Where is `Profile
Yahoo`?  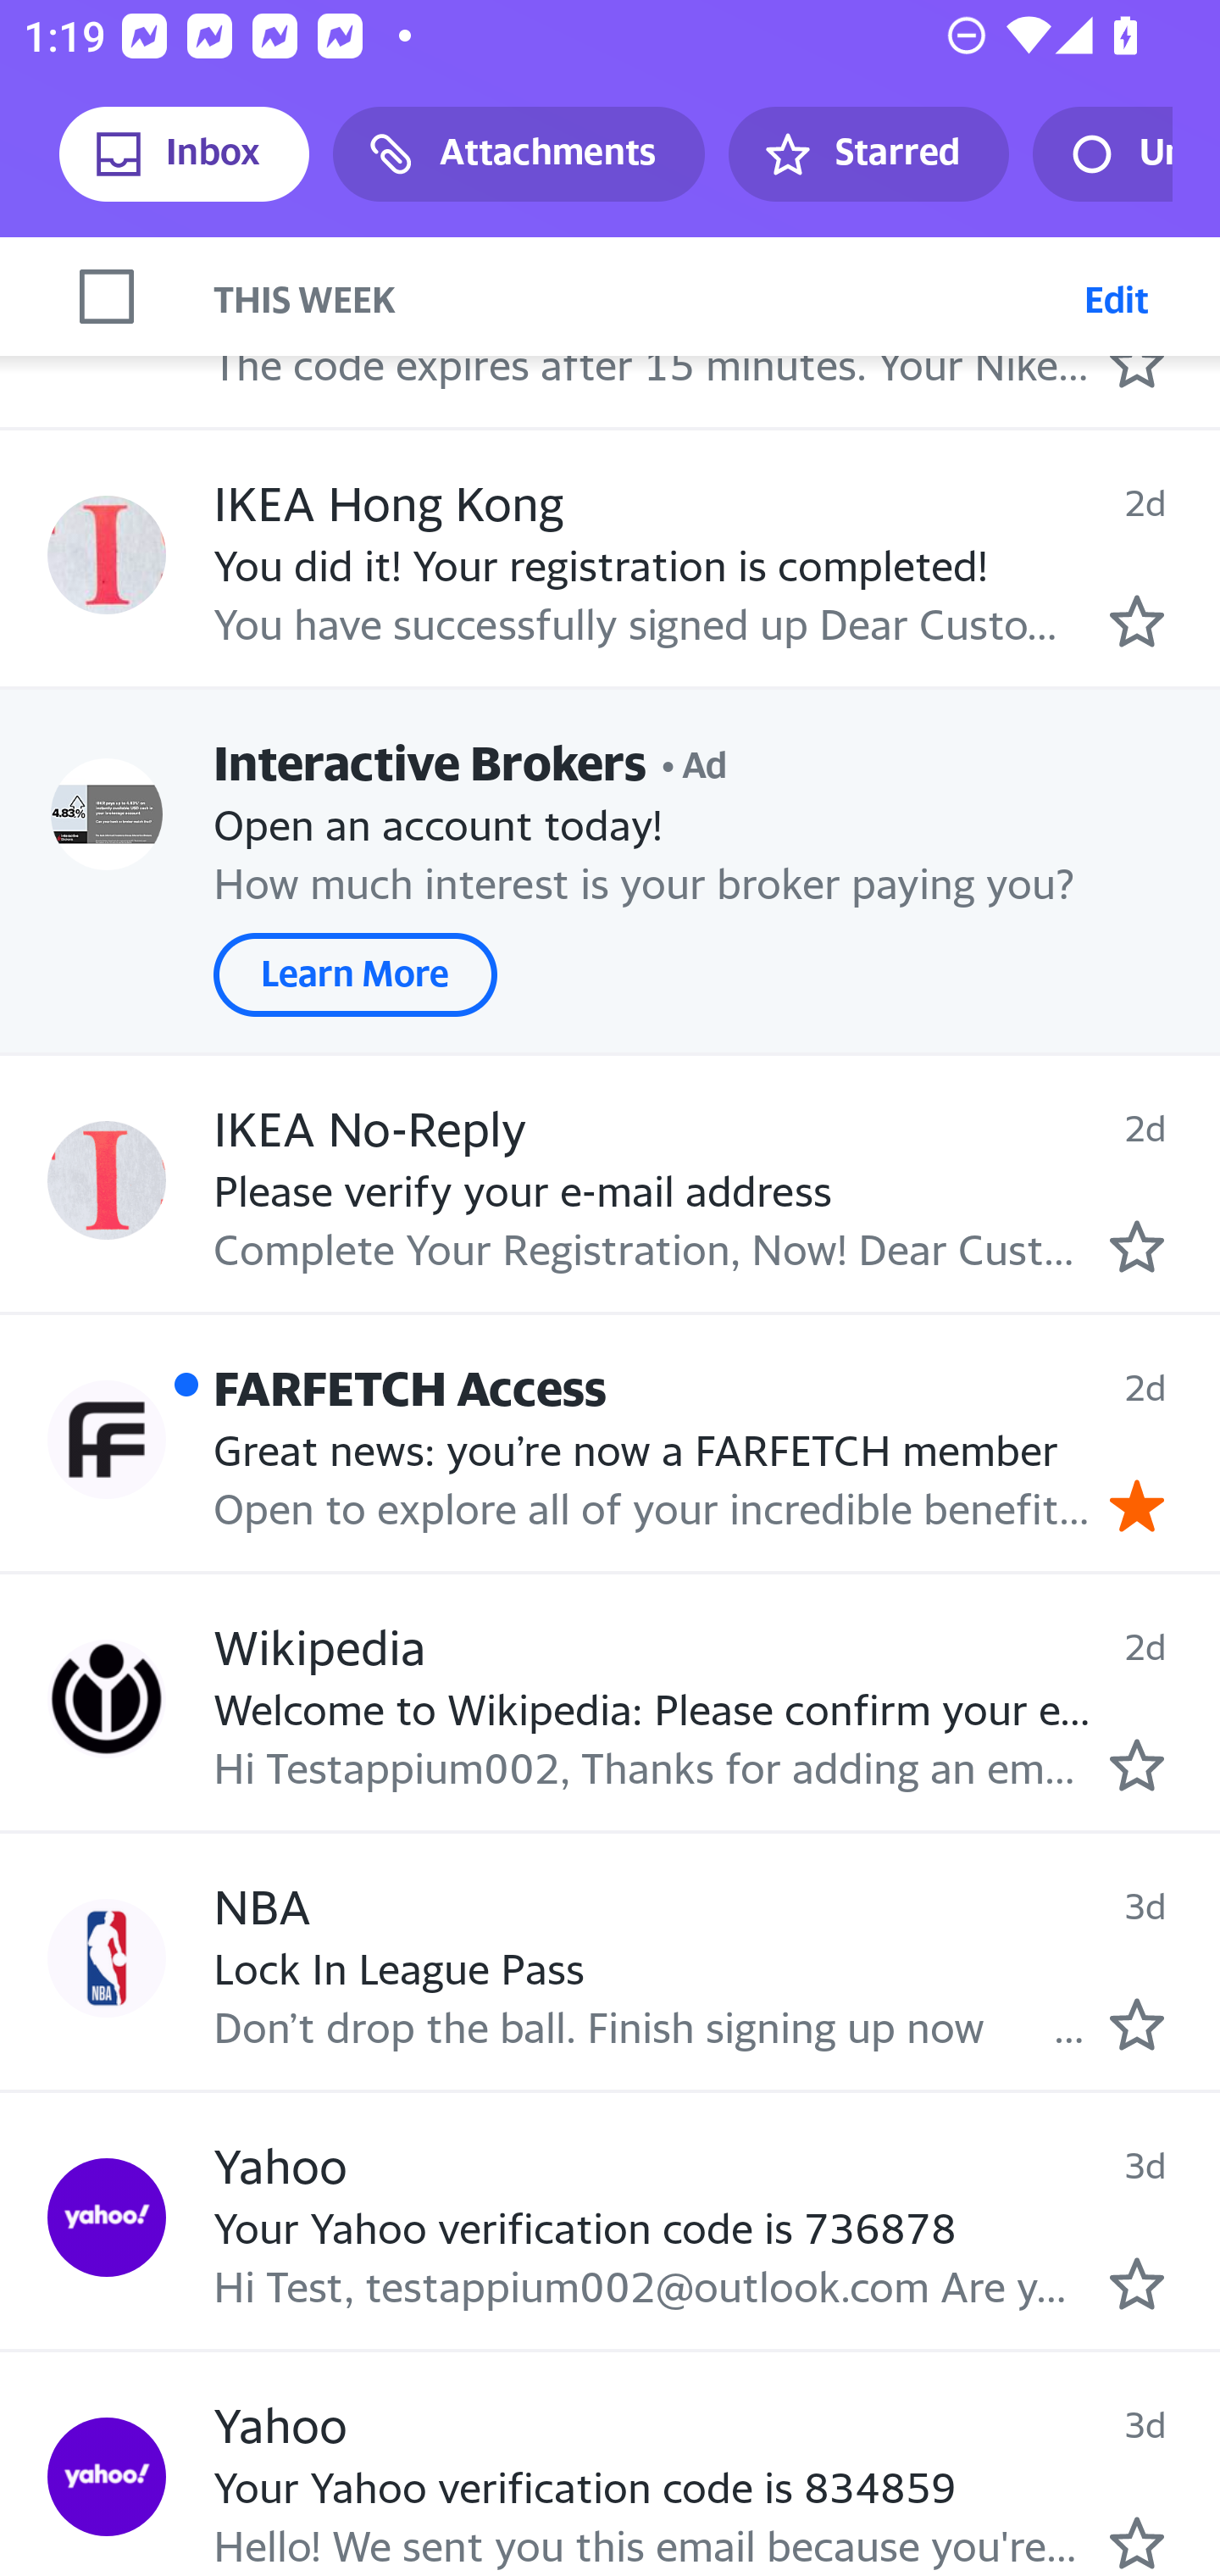 Profile
Yahoo is located at coordinates (107, 2218).